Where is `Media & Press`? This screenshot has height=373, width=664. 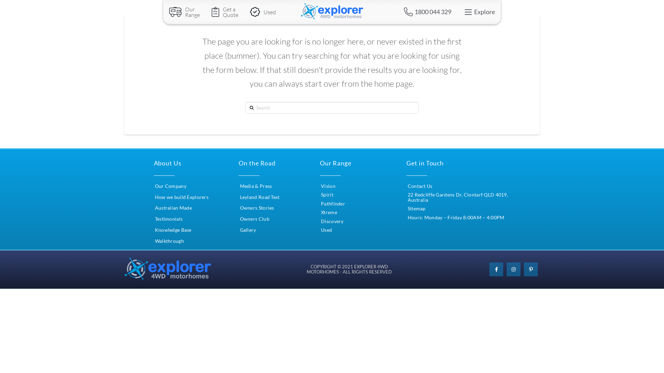
Media & Press is located at coordinates (256, 186).